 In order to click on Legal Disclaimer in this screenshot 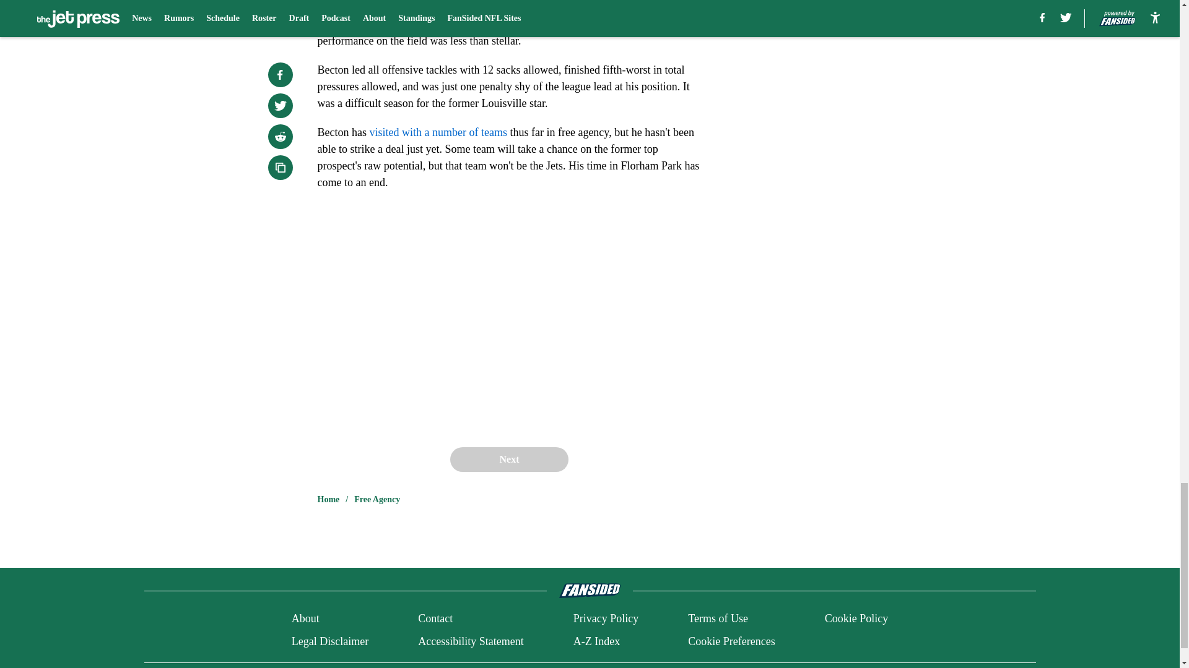, I will do `click(329, 641)`.